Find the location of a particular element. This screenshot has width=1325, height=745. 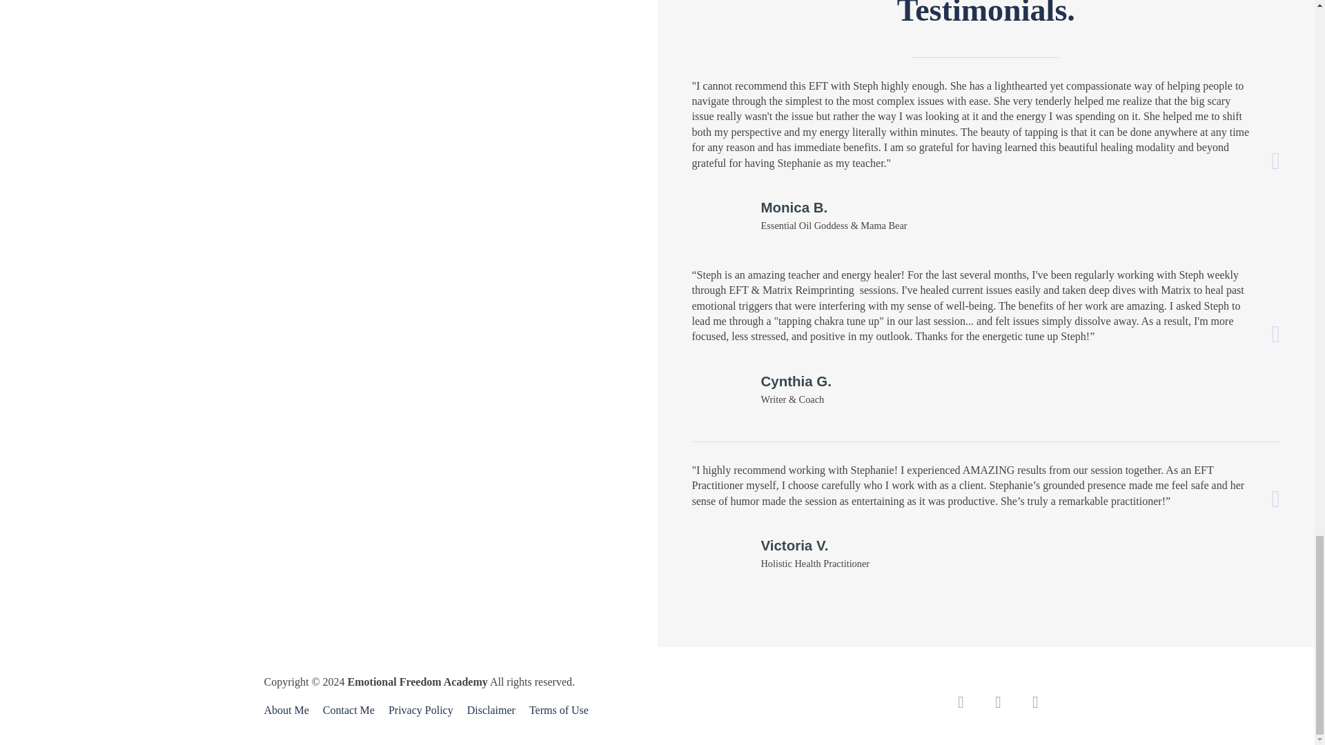

About Me is located at coordinates (289, 711).